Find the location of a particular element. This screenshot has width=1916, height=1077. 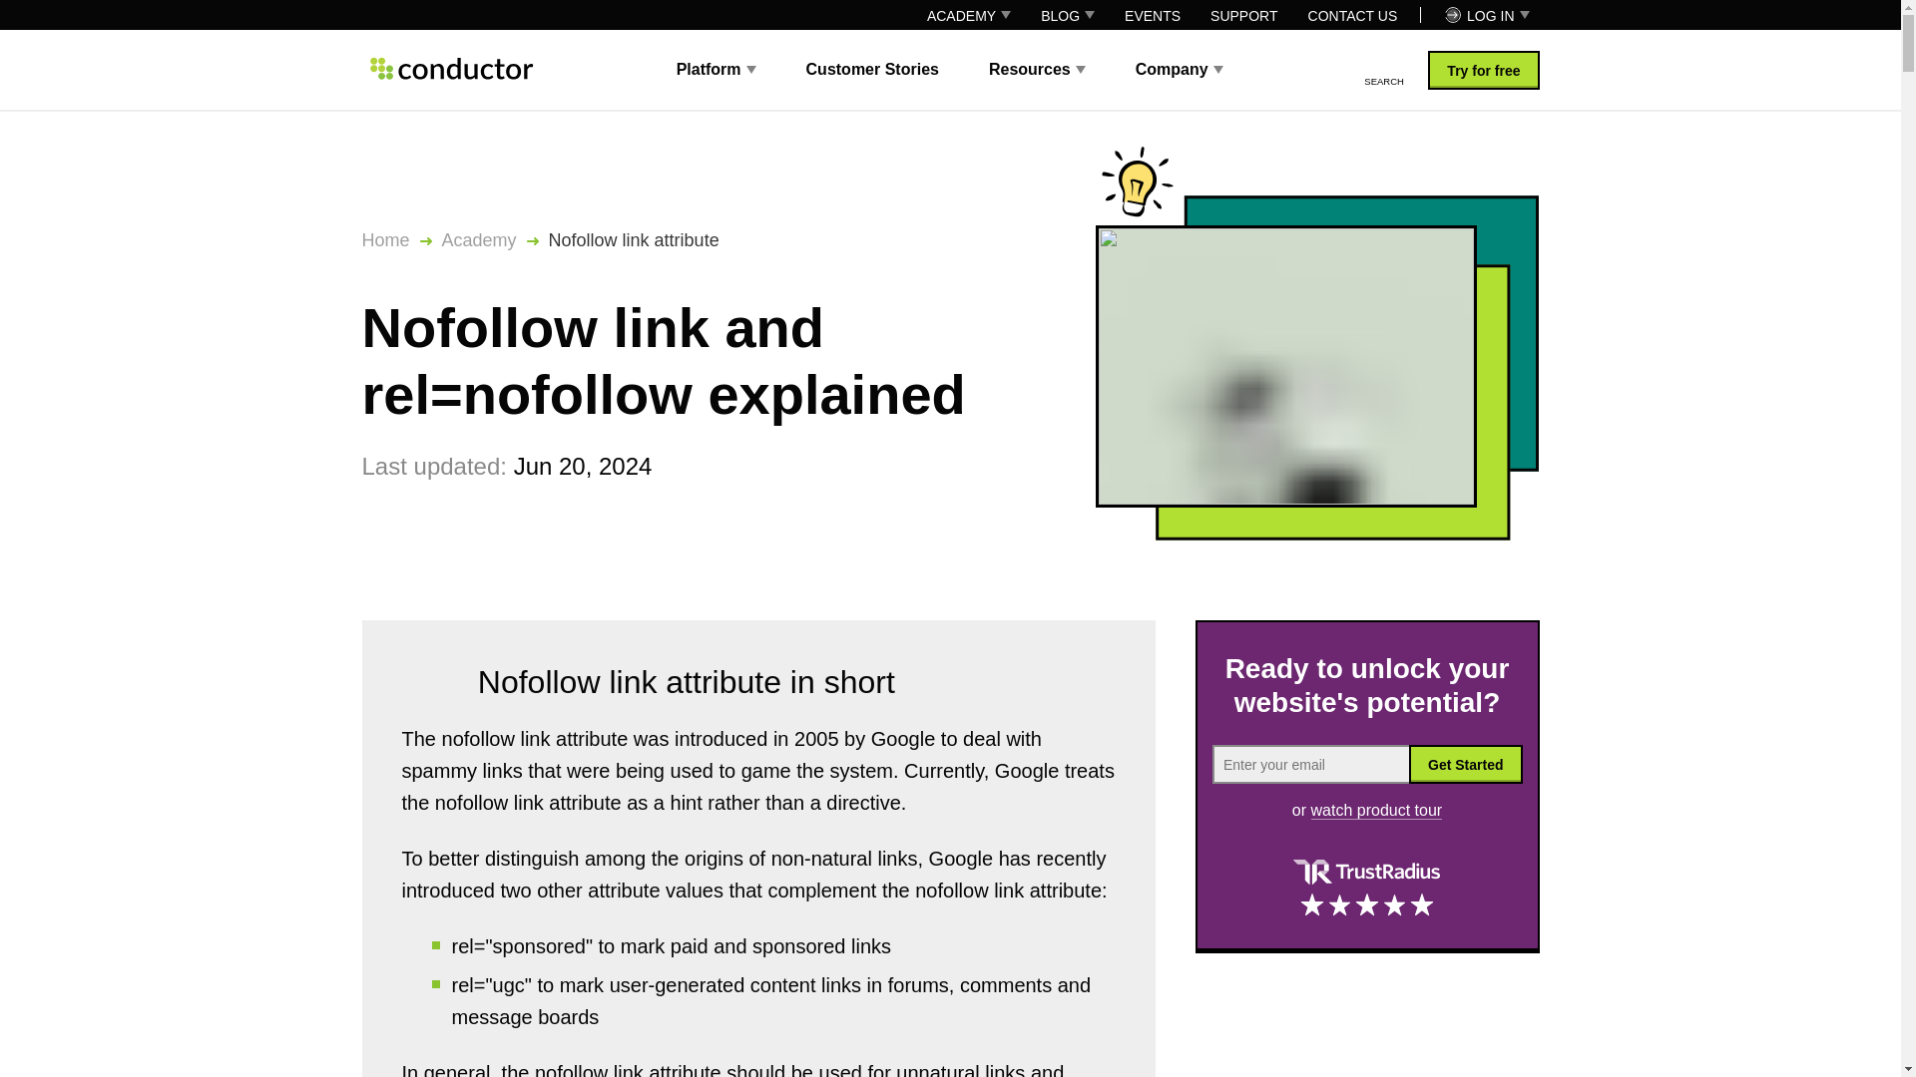

Resources is located at coordinates (1037, 68).